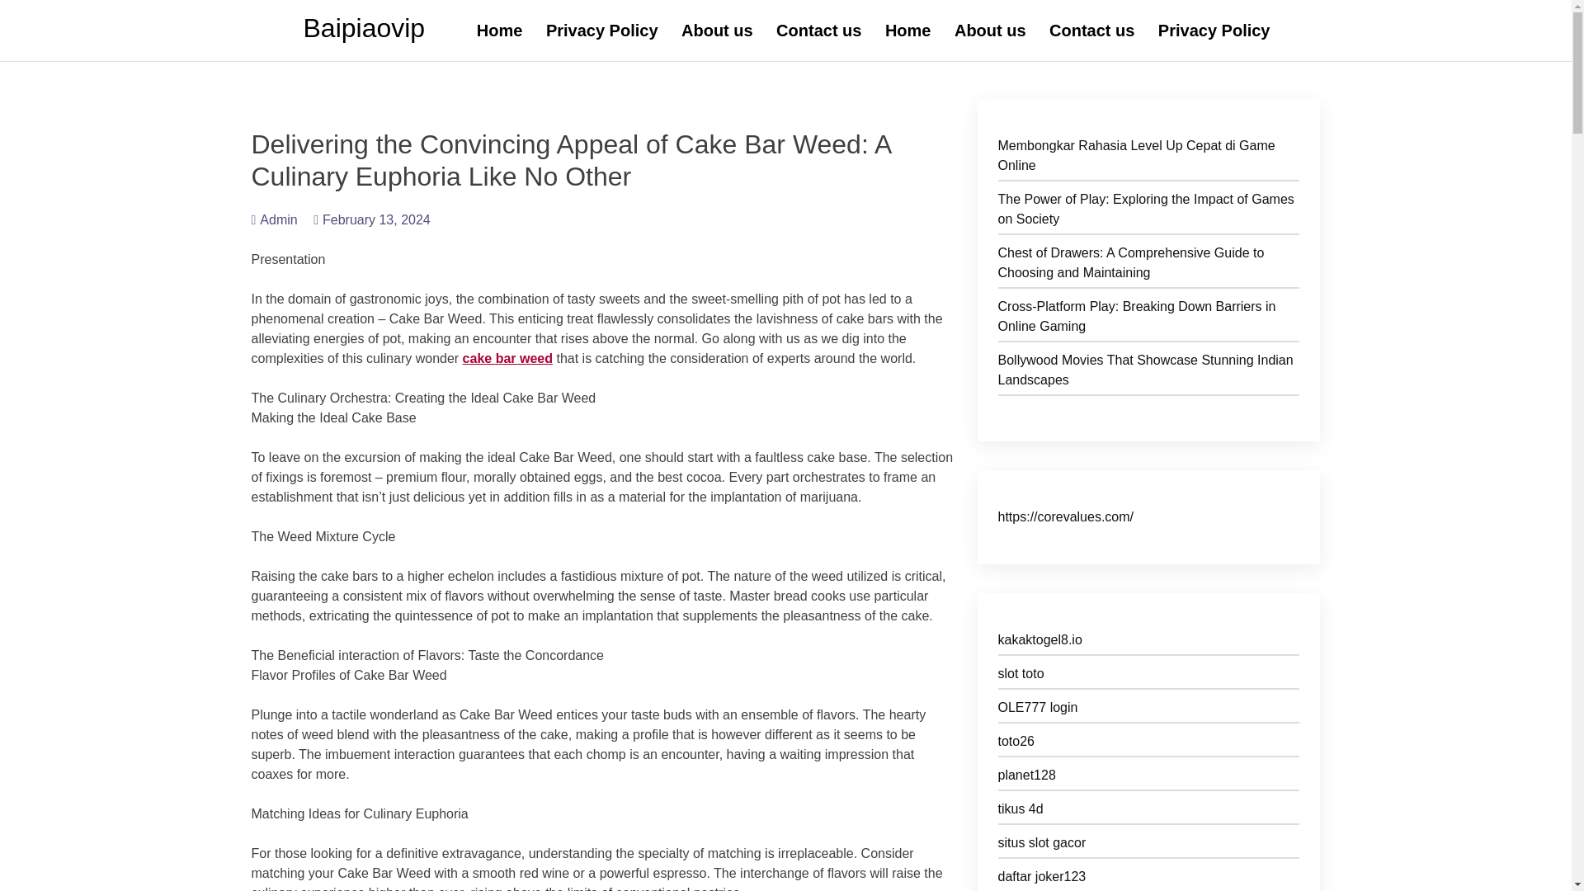  I want to click on Home, so click(500, 31).